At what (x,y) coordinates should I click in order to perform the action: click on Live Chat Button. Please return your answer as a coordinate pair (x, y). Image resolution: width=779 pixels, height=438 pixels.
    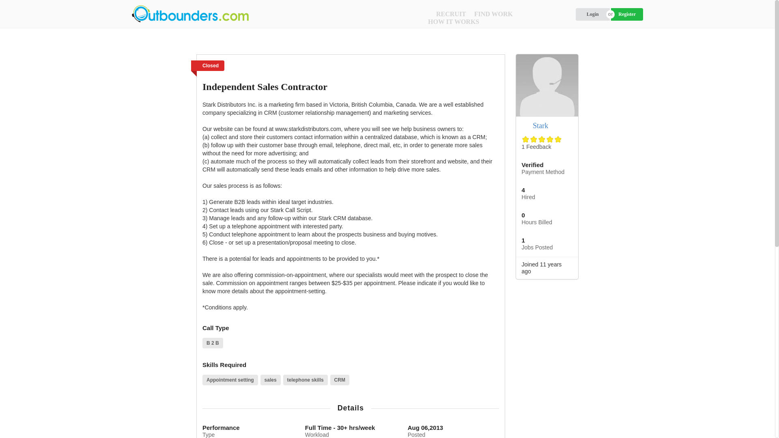
    Looking at the image, I should click on (759, 422).